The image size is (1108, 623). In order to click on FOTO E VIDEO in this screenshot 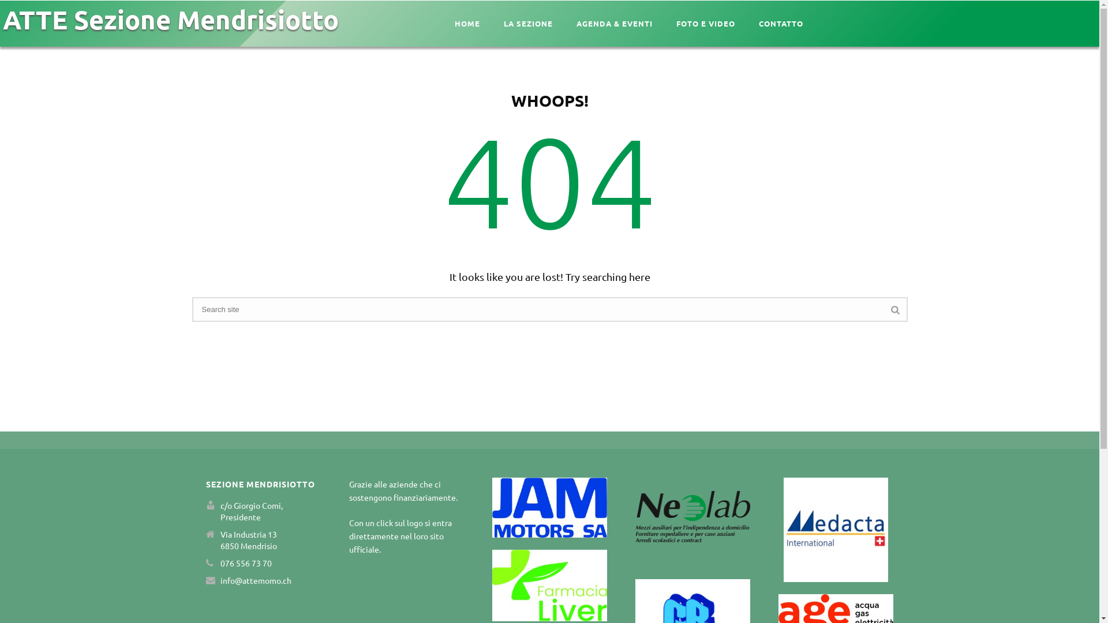, I will do `click(706, 23)`.